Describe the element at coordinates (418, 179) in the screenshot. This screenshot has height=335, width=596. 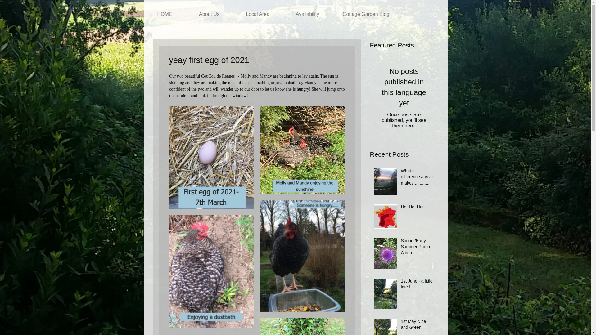
I see `What a difference a year makes ............` at that location.